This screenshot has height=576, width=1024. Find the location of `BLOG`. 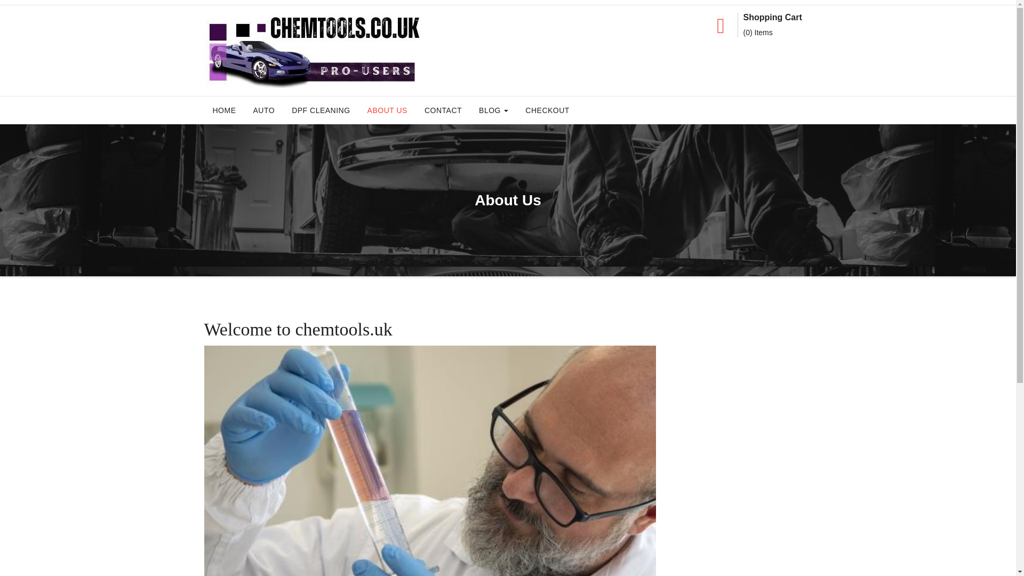

BLOG is located at coordinates (493, 110).